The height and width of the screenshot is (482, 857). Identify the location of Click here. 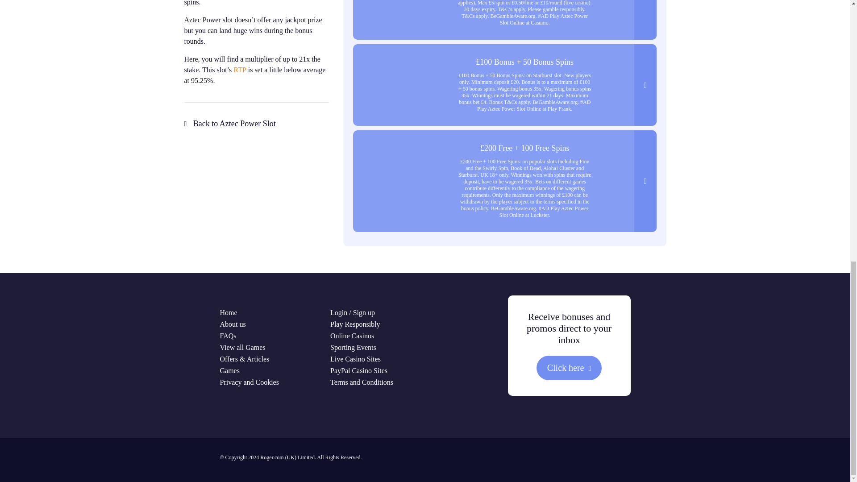
(569, 368).